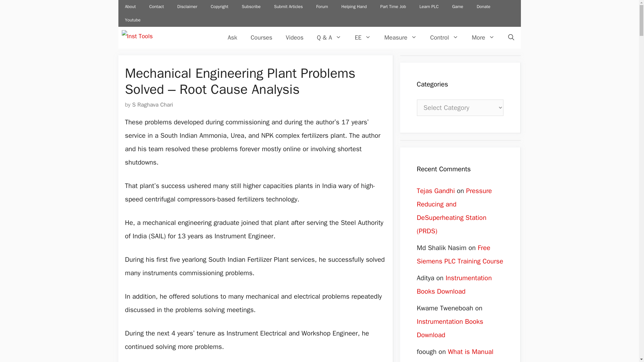 The image size is (644, 362). Describe the element at coordinates (294, 38) in the screenshot. I see `Videos` at that location.